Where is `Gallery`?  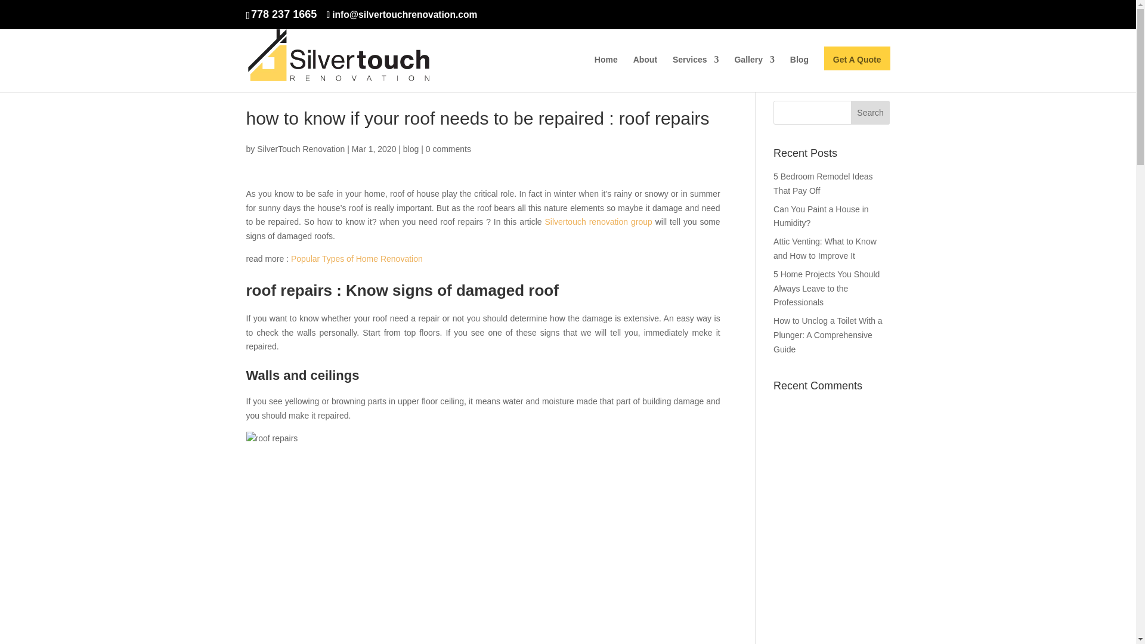
Gallery is located at coordinates (754, 74).